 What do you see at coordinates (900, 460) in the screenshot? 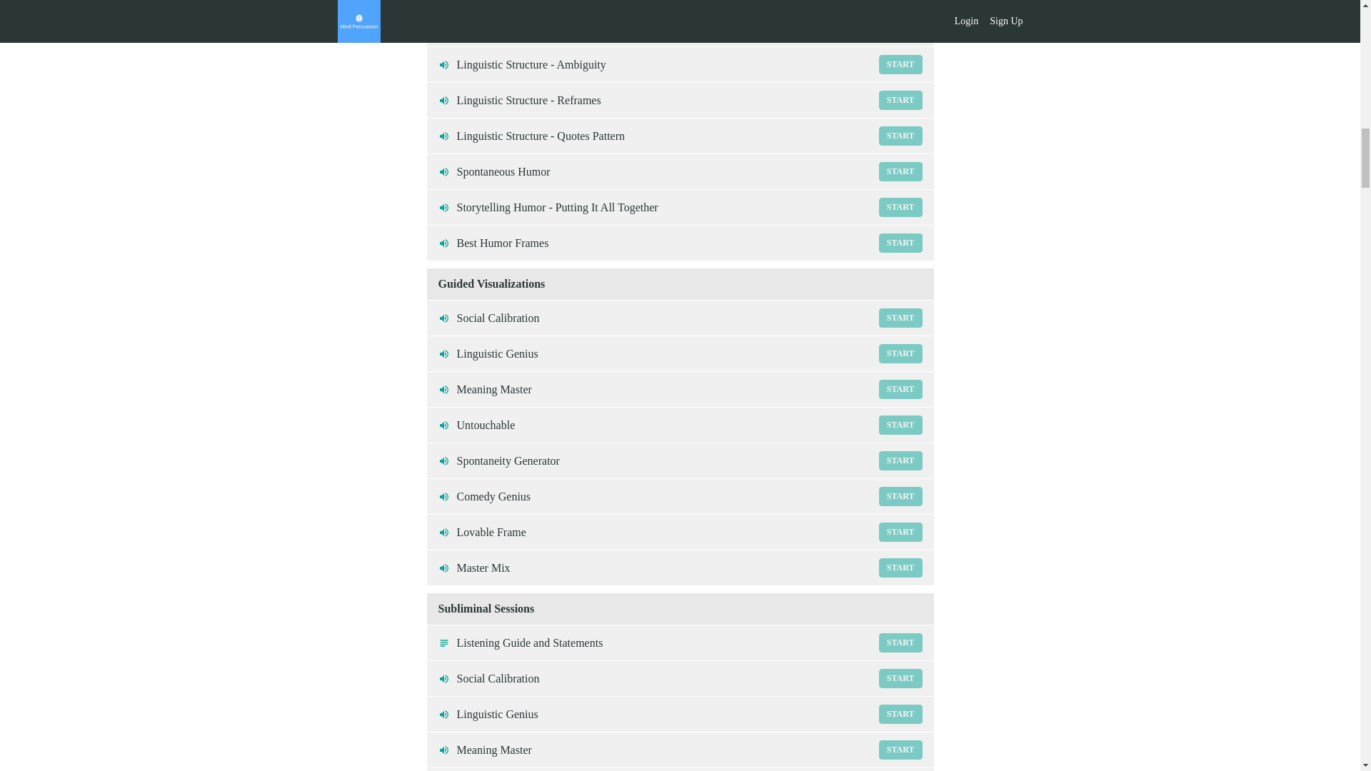
I see `START` at bounding box center [900, 460].